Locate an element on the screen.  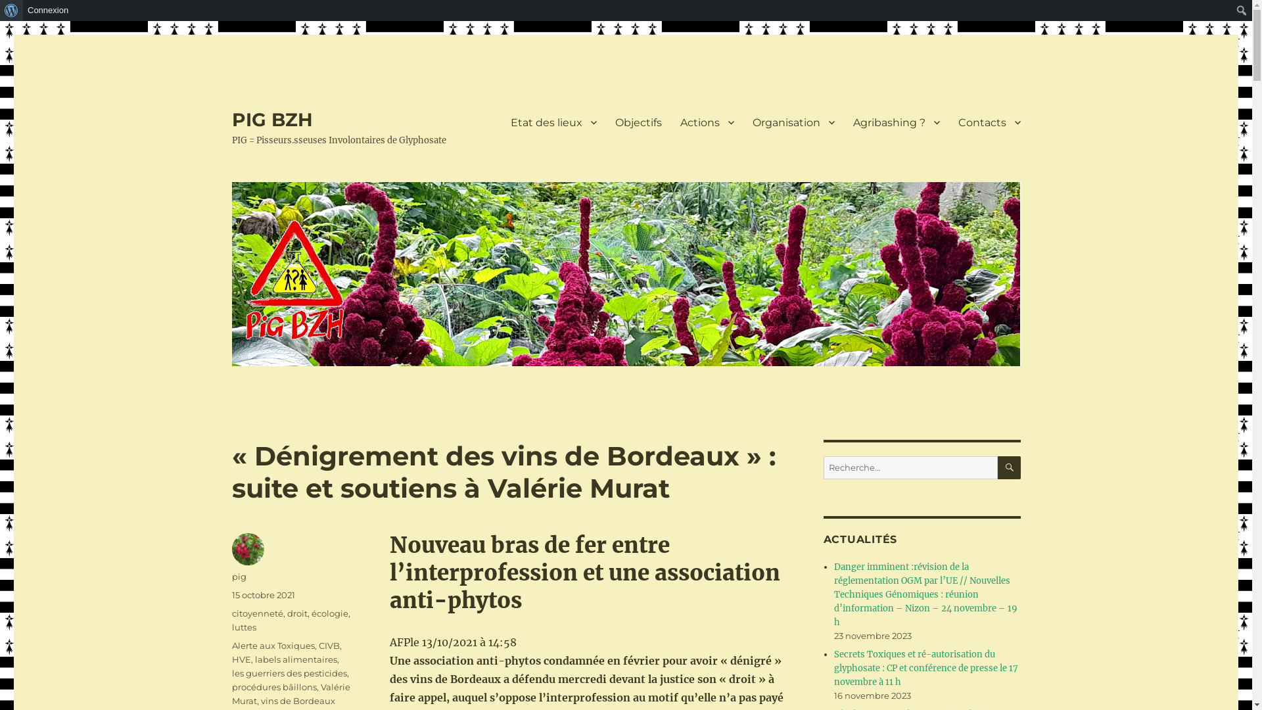
Actions is located at coordinates (707, 122).